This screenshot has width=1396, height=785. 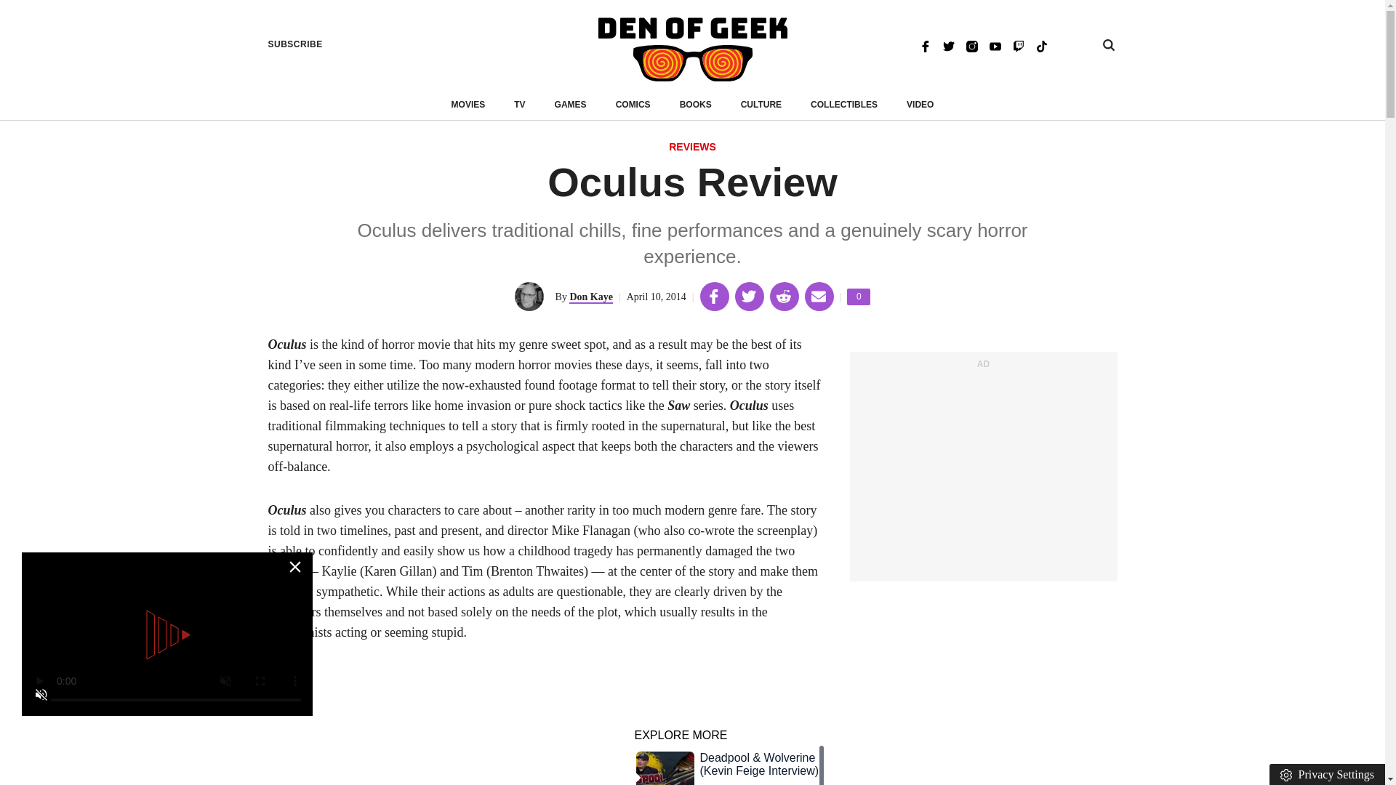 What do you see at coordinates (570, 105) in the screenshot?
I see `GAMES` at bounding box center [570, 105].